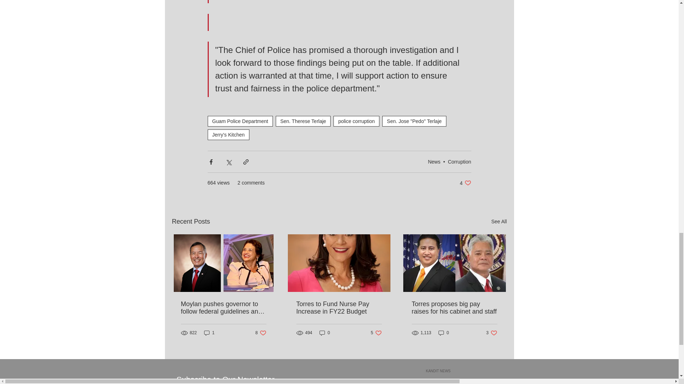 Image resolution: width=684 pixels, height=384 pixels. I want to click on News, so click(434, 161).